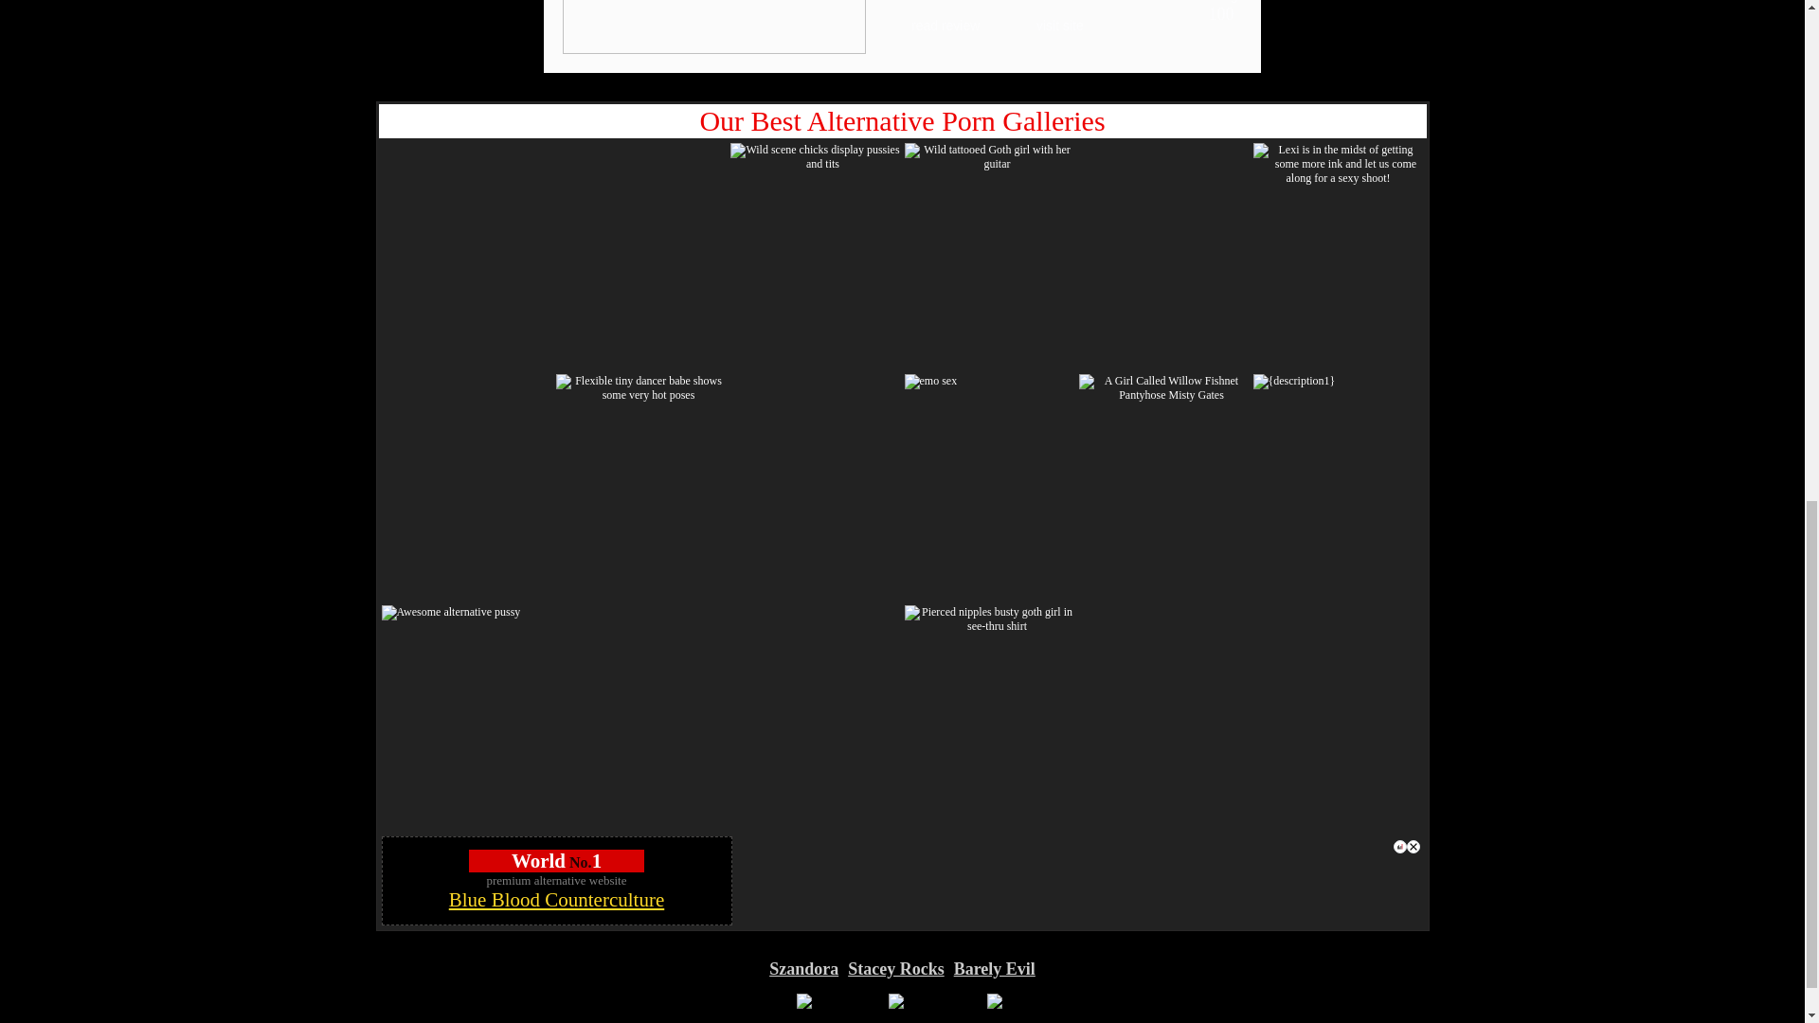 The image size is (1819, 1023). What do you see at coordinates (450, 612) in the screenshot?
I see `Awesome alternative pussy` at bounding box center [450, 612].